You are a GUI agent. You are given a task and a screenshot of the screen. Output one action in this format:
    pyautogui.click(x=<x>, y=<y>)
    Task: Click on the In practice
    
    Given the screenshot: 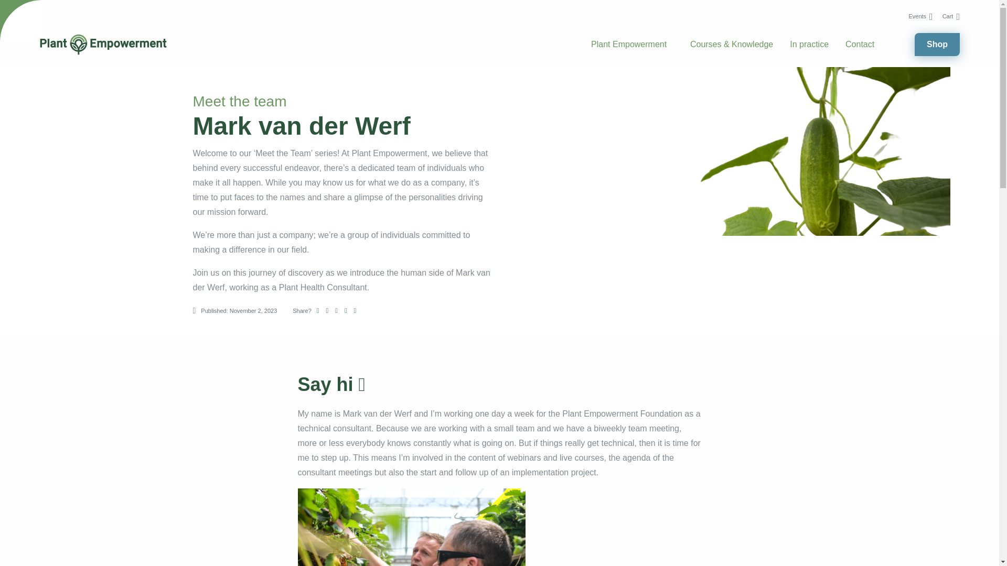 What is the action you would take?
    pyautogui.click(x=809, y=44)
    